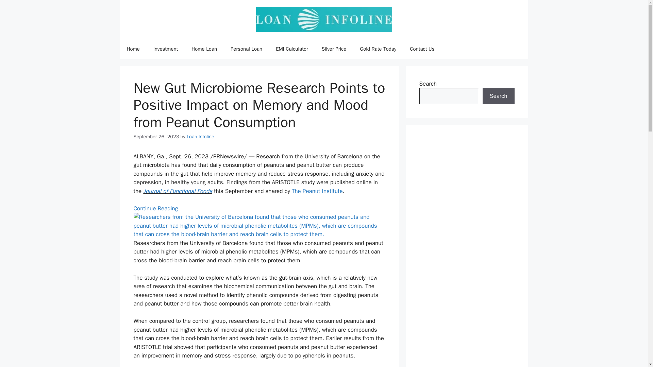 This screenshot has height=367, width=653. Describe the element at coordinates (204, 49) in the screenshot. I see `Home Loan` at that location.